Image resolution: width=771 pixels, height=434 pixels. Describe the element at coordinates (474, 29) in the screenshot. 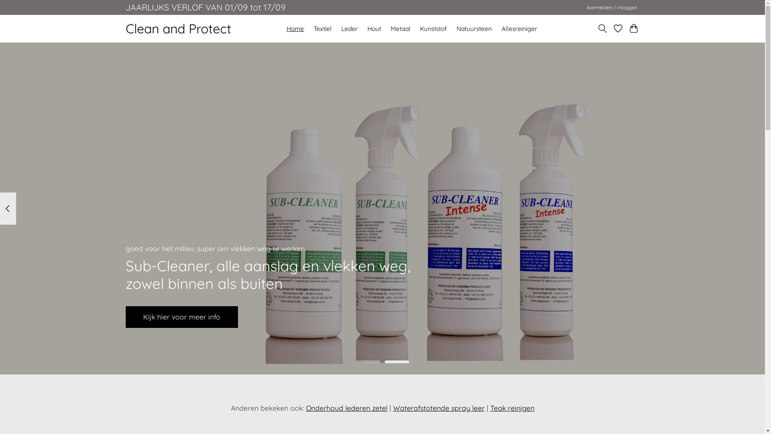

I see `Natuursteen` at that location.